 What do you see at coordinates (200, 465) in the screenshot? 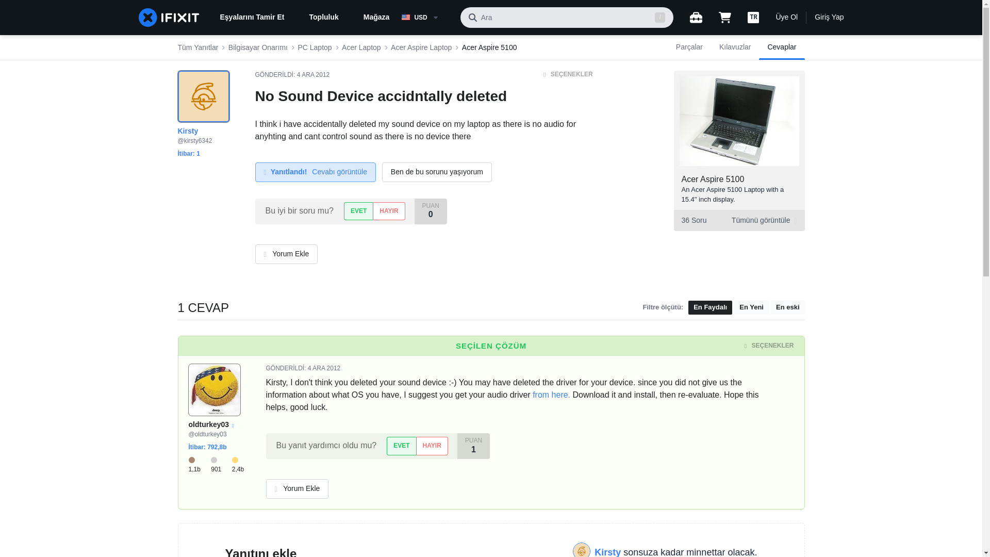
I see `1162 Bronz rozeti` at bounding box center [200, 465].